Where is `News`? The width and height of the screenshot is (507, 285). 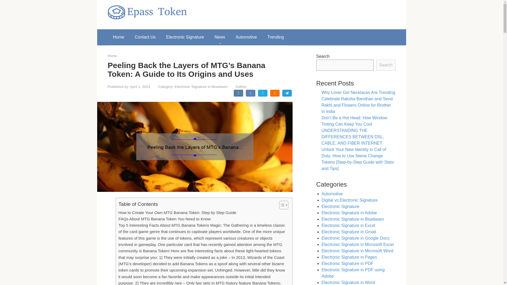
News is located at coordinates (220, 37).